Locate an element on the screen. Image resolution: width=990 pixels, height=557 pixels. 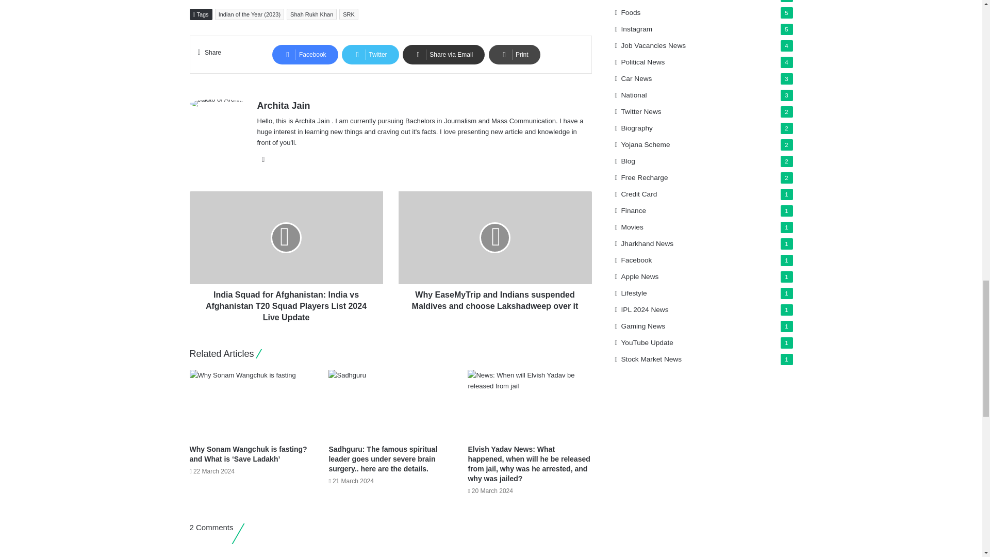
Shah Rukh Khan is located at coordinates (311, 14).